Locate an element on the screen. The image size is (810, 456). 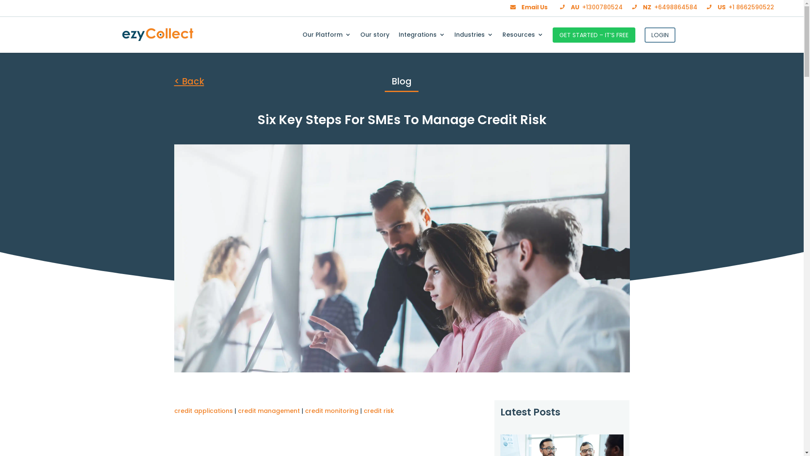
Resources is located at coordinates (523, 41).